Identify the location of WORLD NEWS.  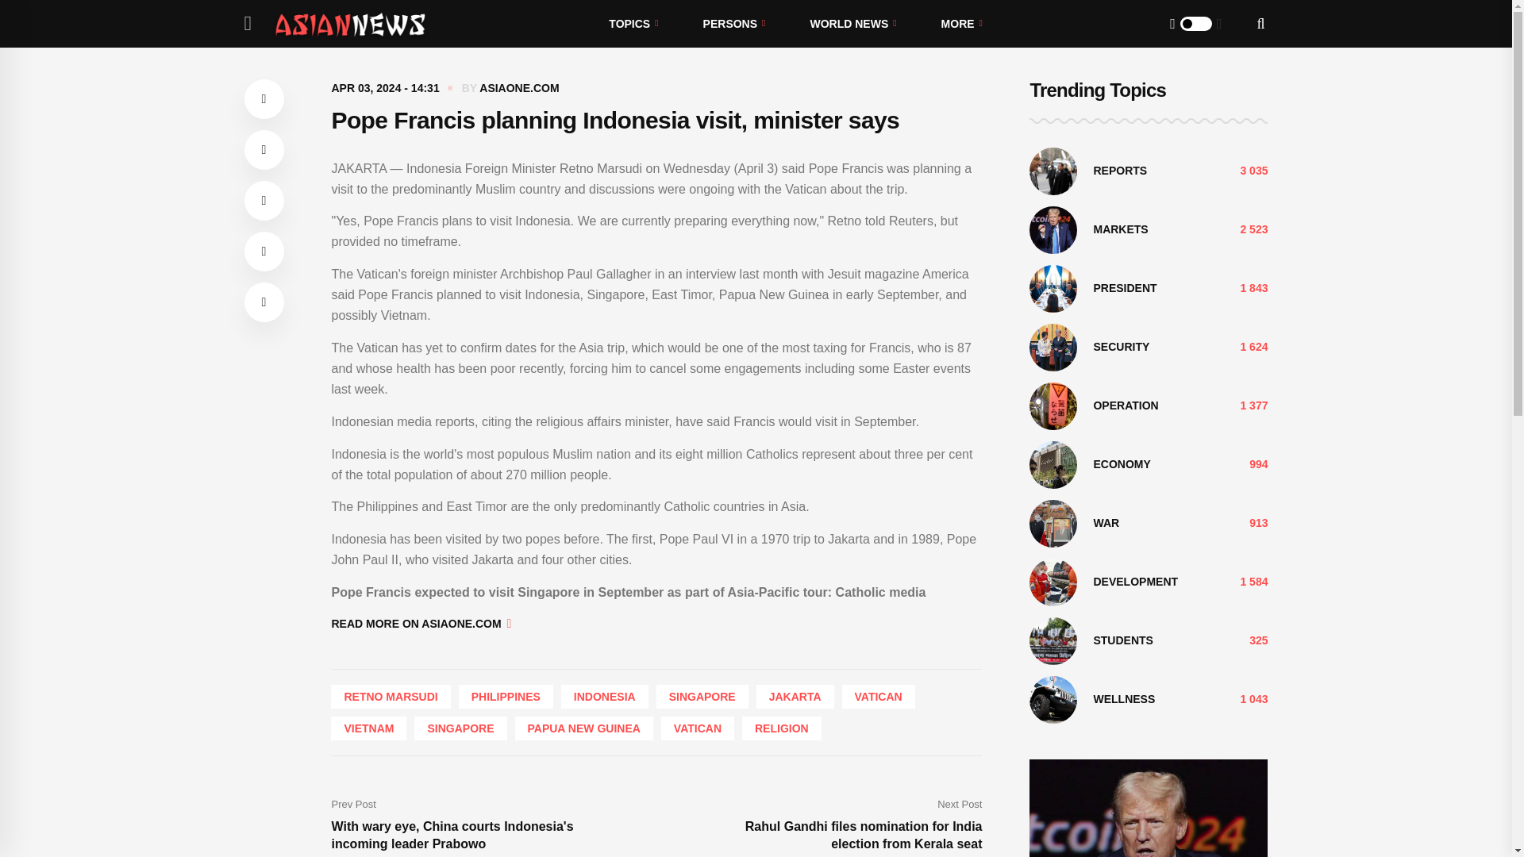
(852, 24).